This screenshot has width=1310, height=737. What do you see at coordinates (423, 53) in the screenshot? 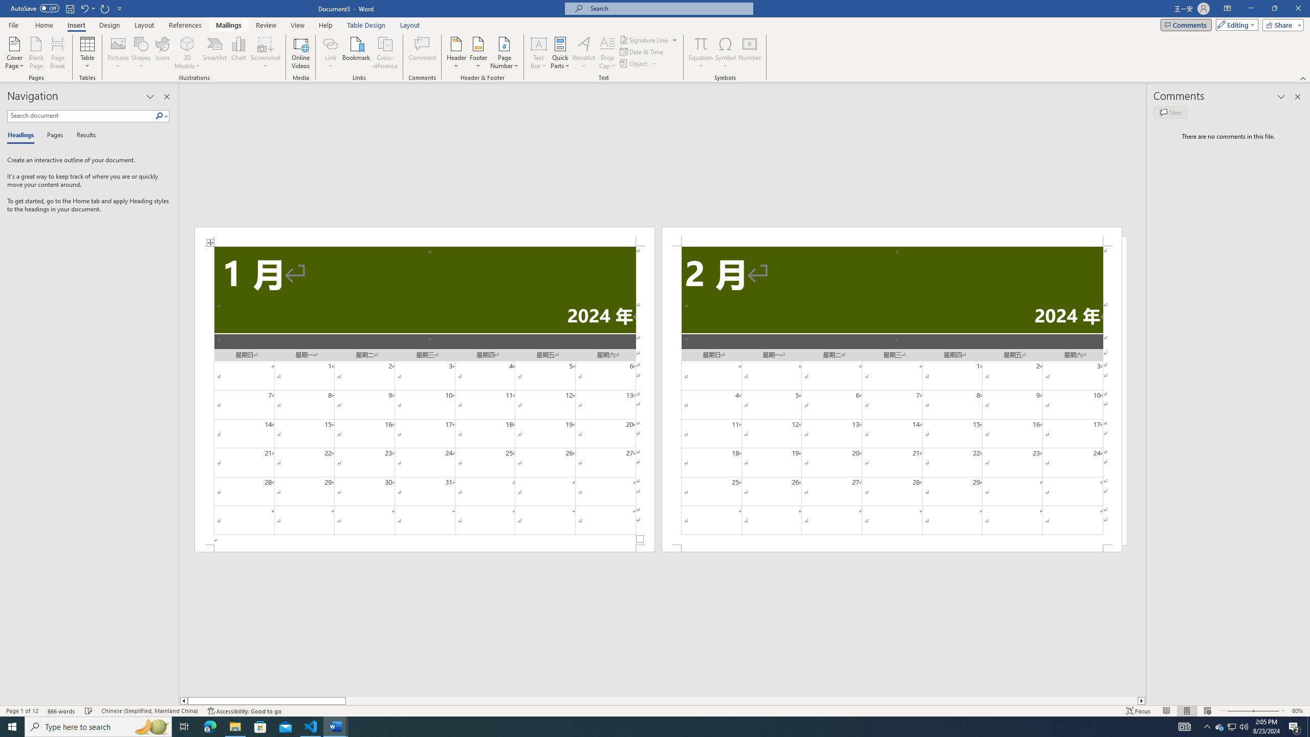
I see `Comment` at bounding box center [423, 53].